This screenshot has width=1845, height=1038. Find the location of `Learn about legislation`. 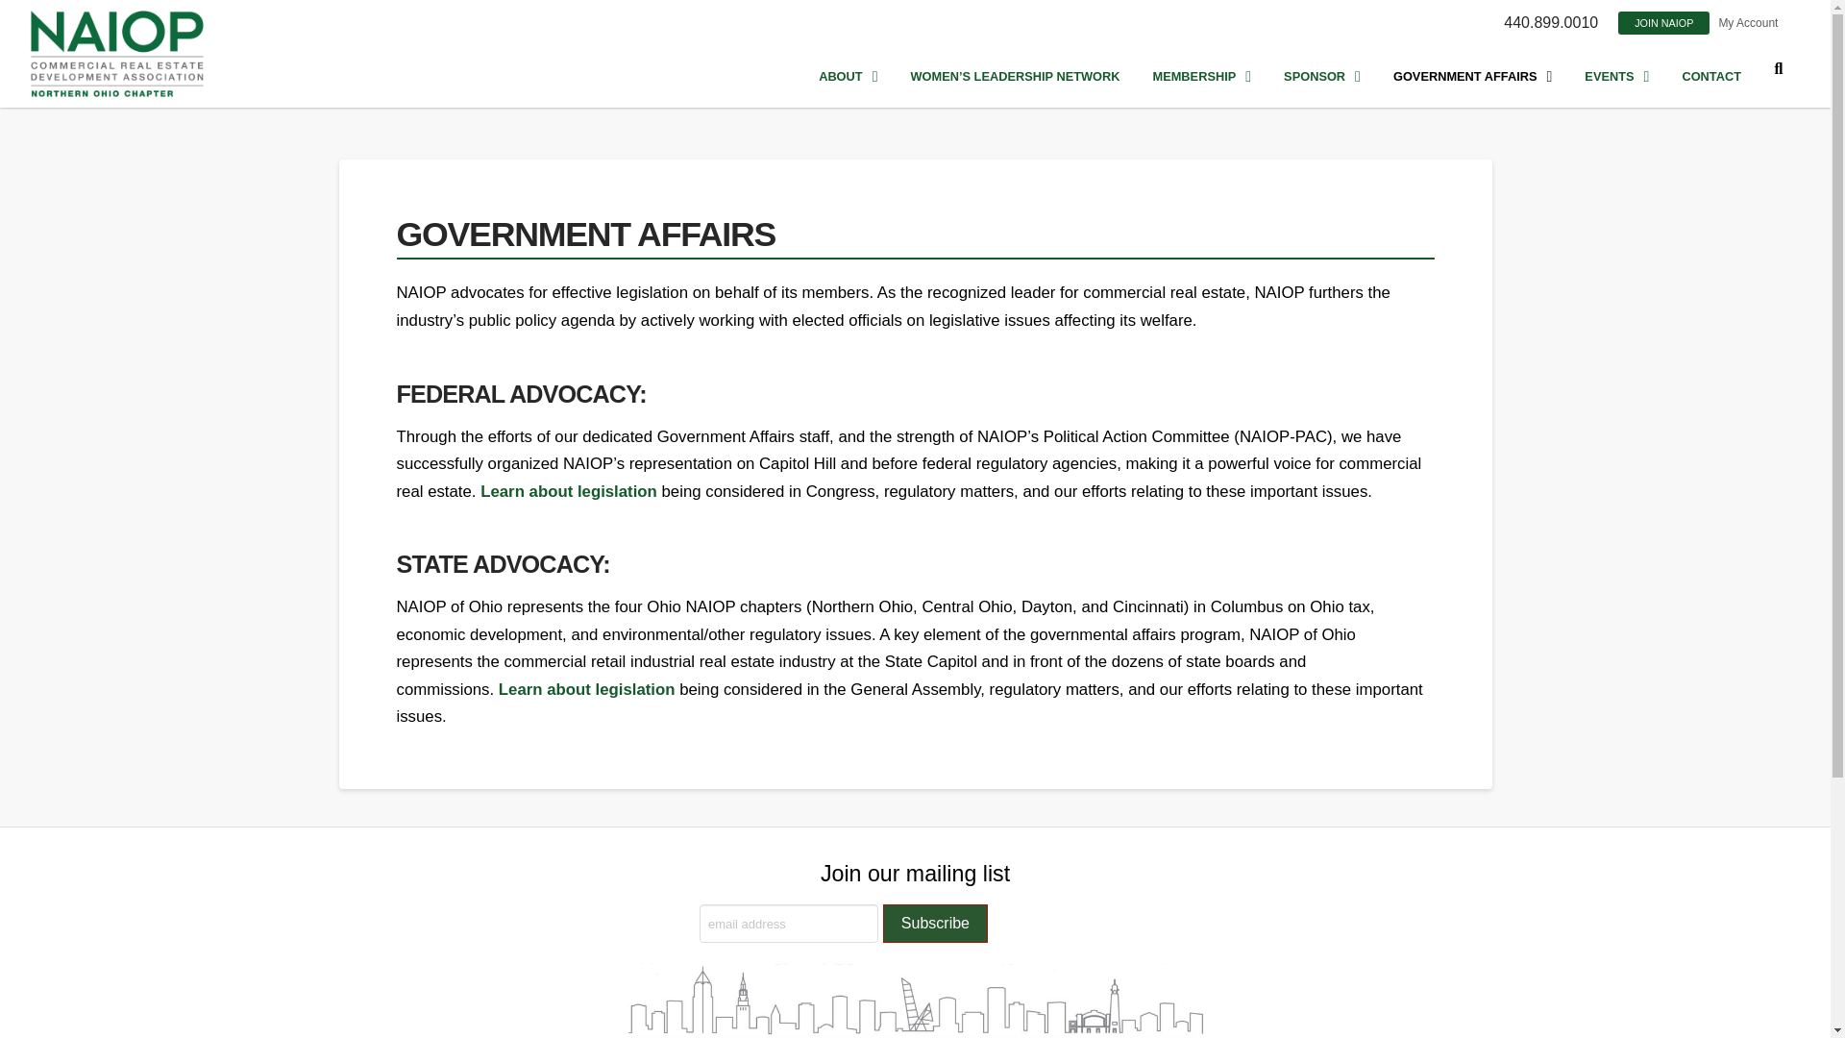

Learn about legislation is located at coordinates (586, 689).